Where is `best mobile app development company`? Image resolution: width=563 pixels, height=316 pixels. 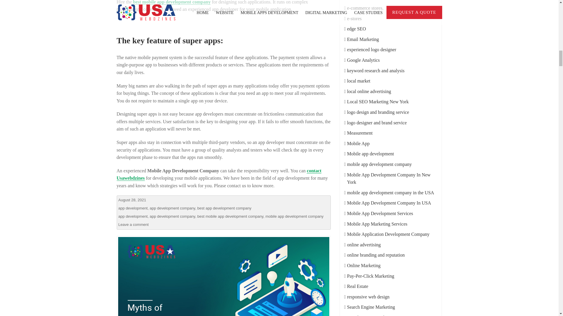
best mobile app development company is located at coordinates (172, 2).